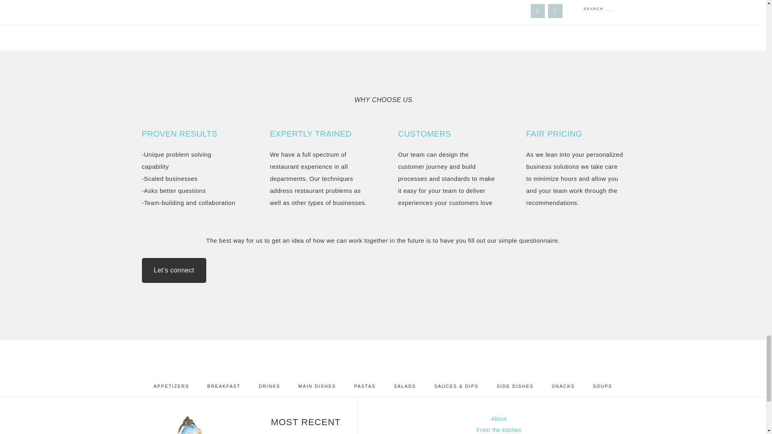 This screenshot has height=434, width=772. I want to click on BREAKFAST, so click(224, 387).